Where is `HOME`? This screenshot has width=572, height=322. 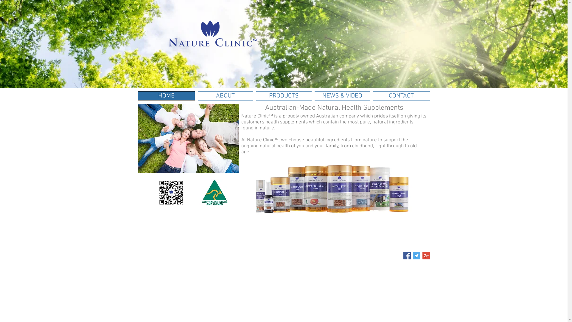
HOME is located at coordinates (167, 96).